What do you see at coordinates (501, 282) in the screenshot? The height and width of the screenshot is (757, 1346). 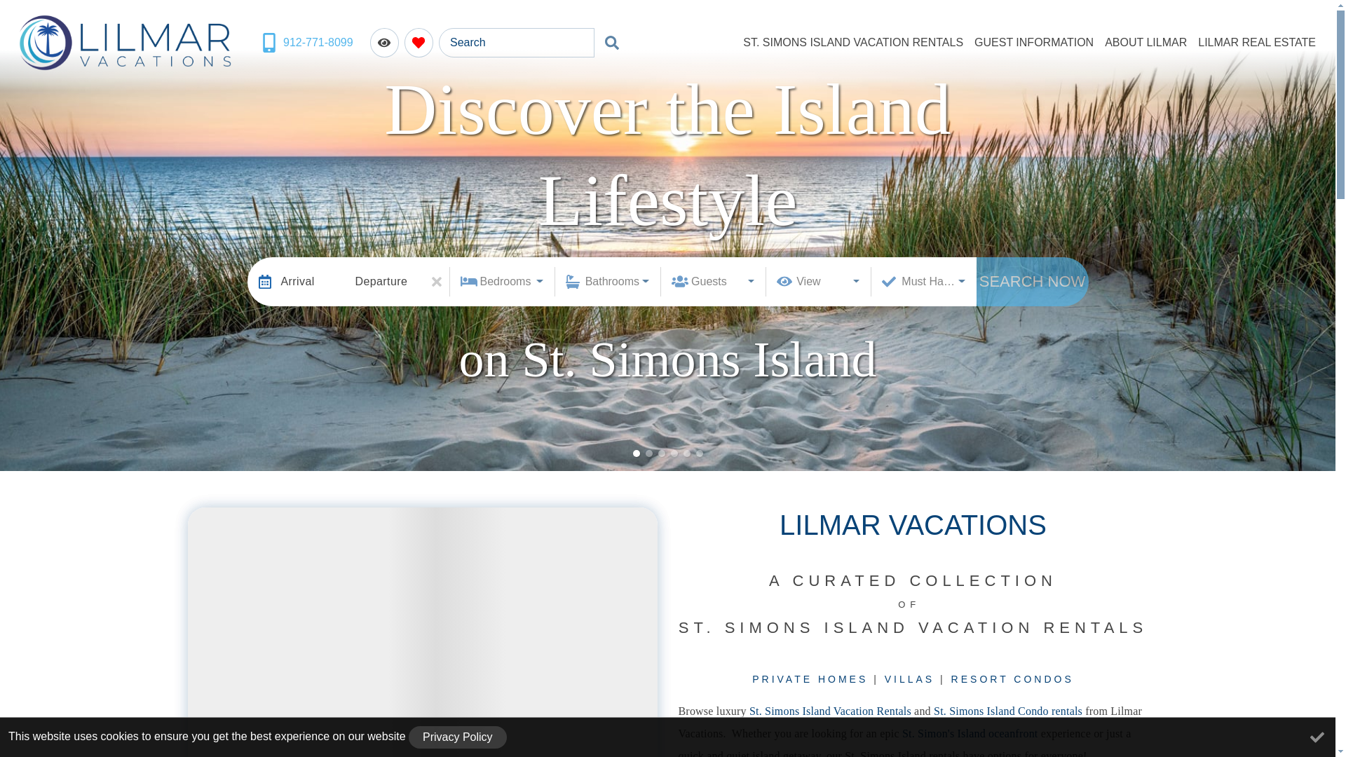 I see `Bedrooms` at bounding box center [501, 282].